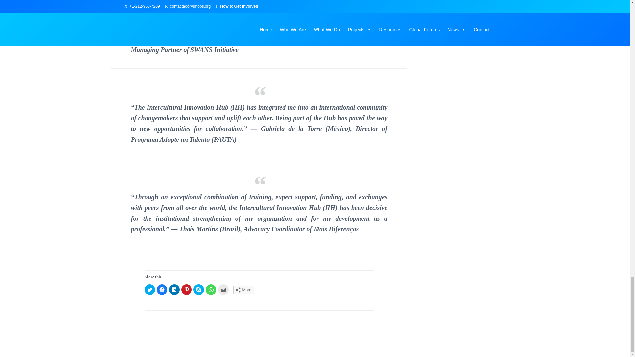 This screenshot has width=635, height=357. Describe the element at coordinates (211, 290) in the screenshot. I see `Click to share on WhatsApp` at that location.